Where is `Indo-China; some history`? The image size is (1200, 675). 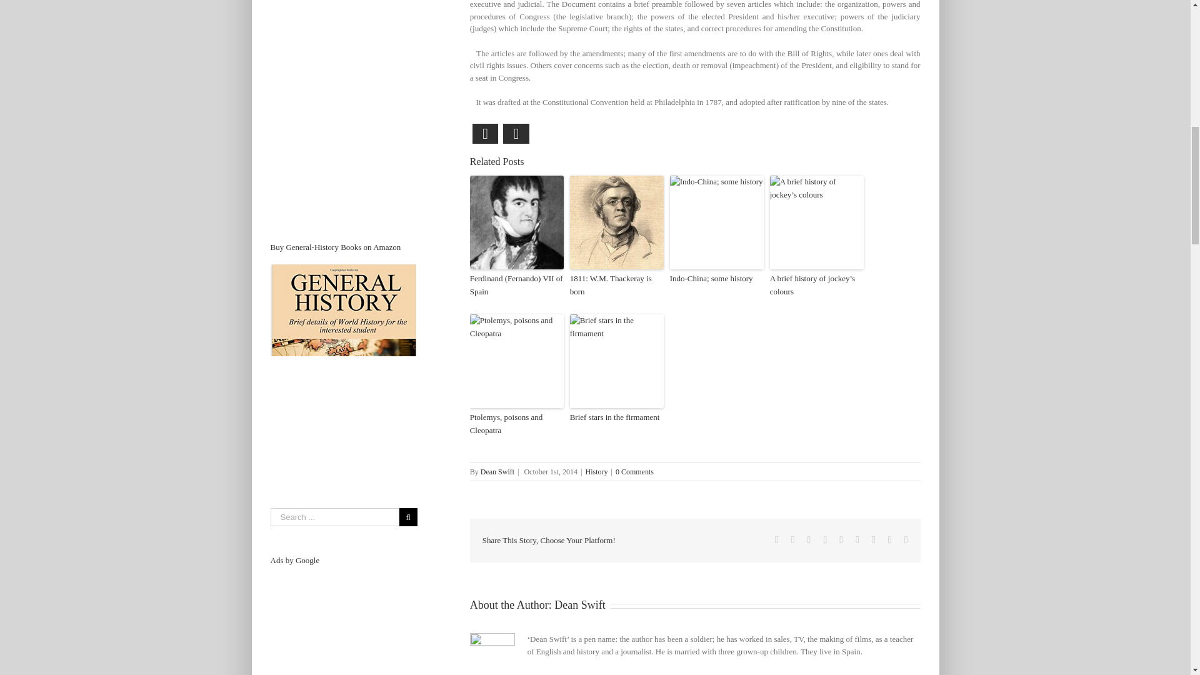 Indo-China; some history is located at coordinates (716, 279).